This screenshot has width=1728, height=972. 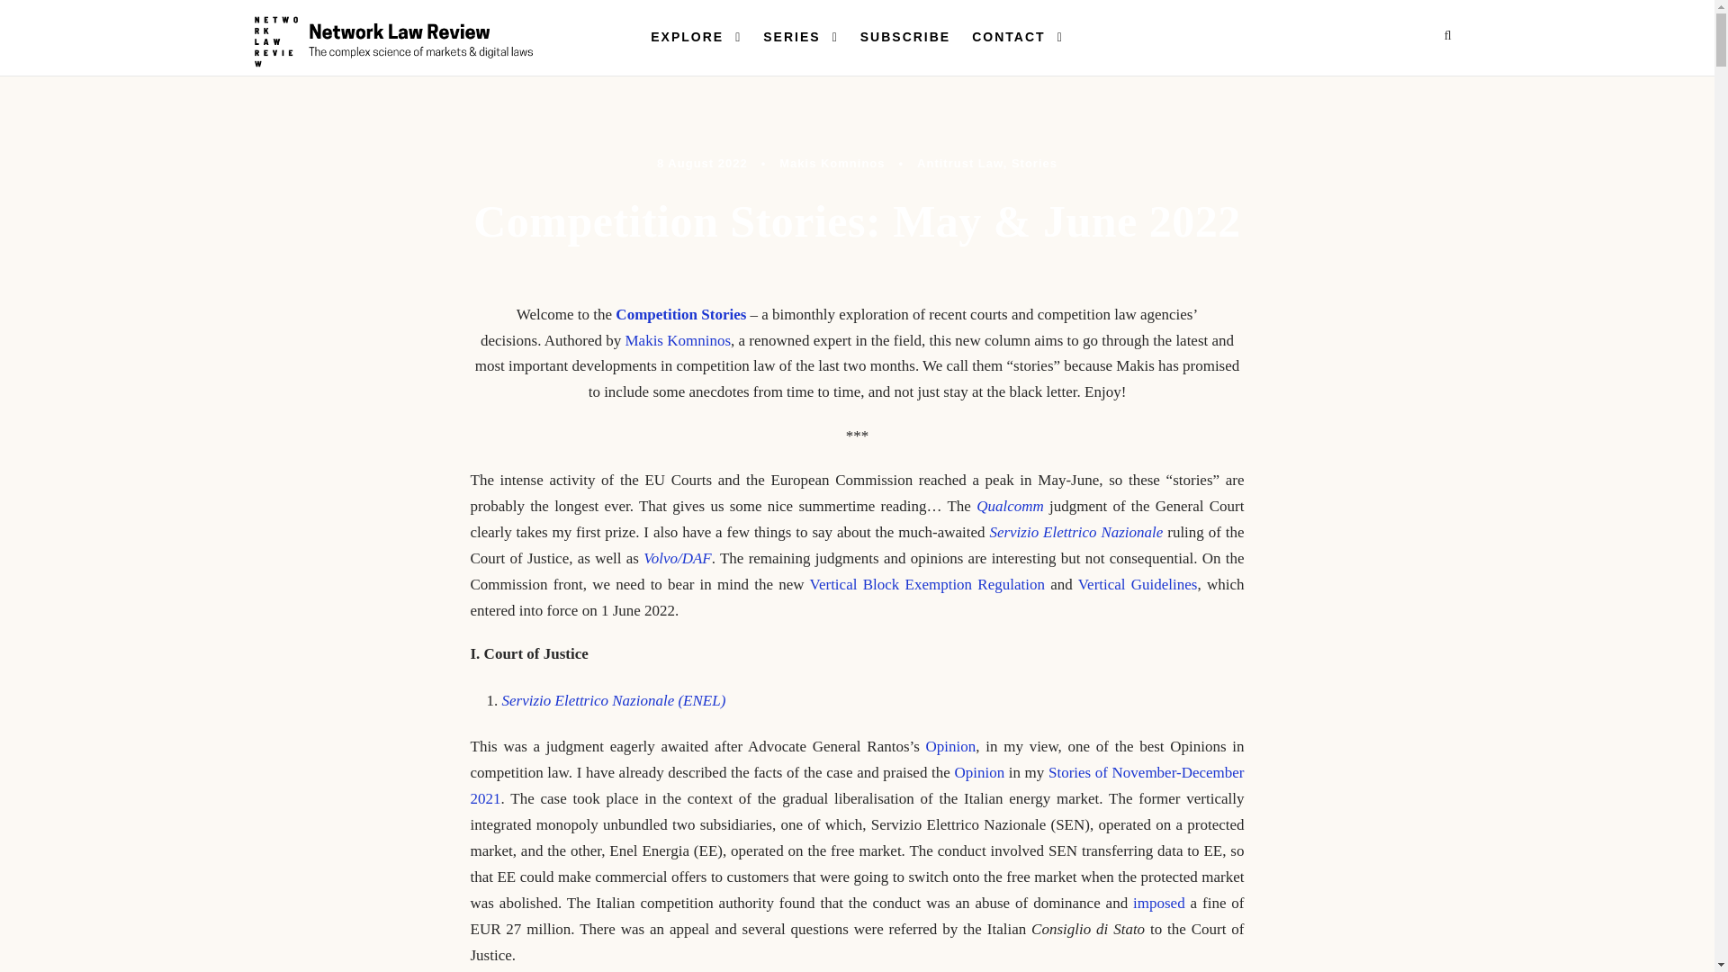 What do you see at coordinates (1138, 584) in the screenshot?
I see `Vertical Guidelines` at bounding box center [1138, 584].